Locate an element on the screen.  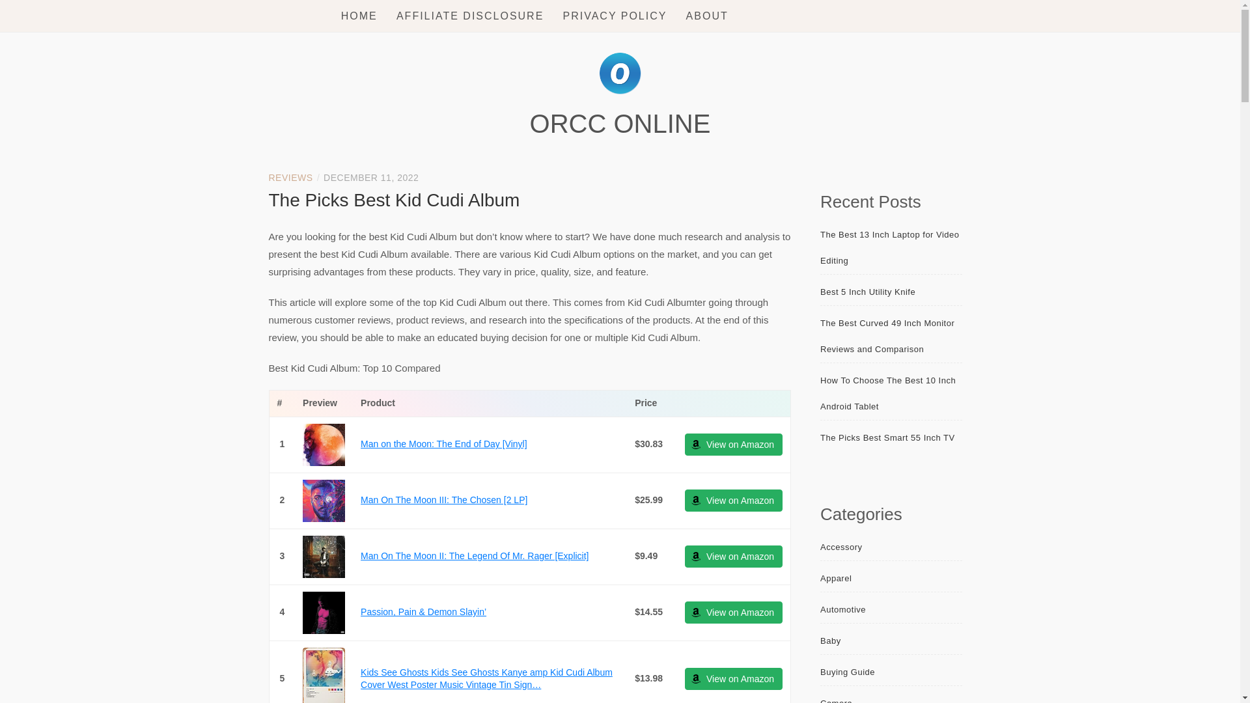
ABOUT is located at coordinates (707, 16).